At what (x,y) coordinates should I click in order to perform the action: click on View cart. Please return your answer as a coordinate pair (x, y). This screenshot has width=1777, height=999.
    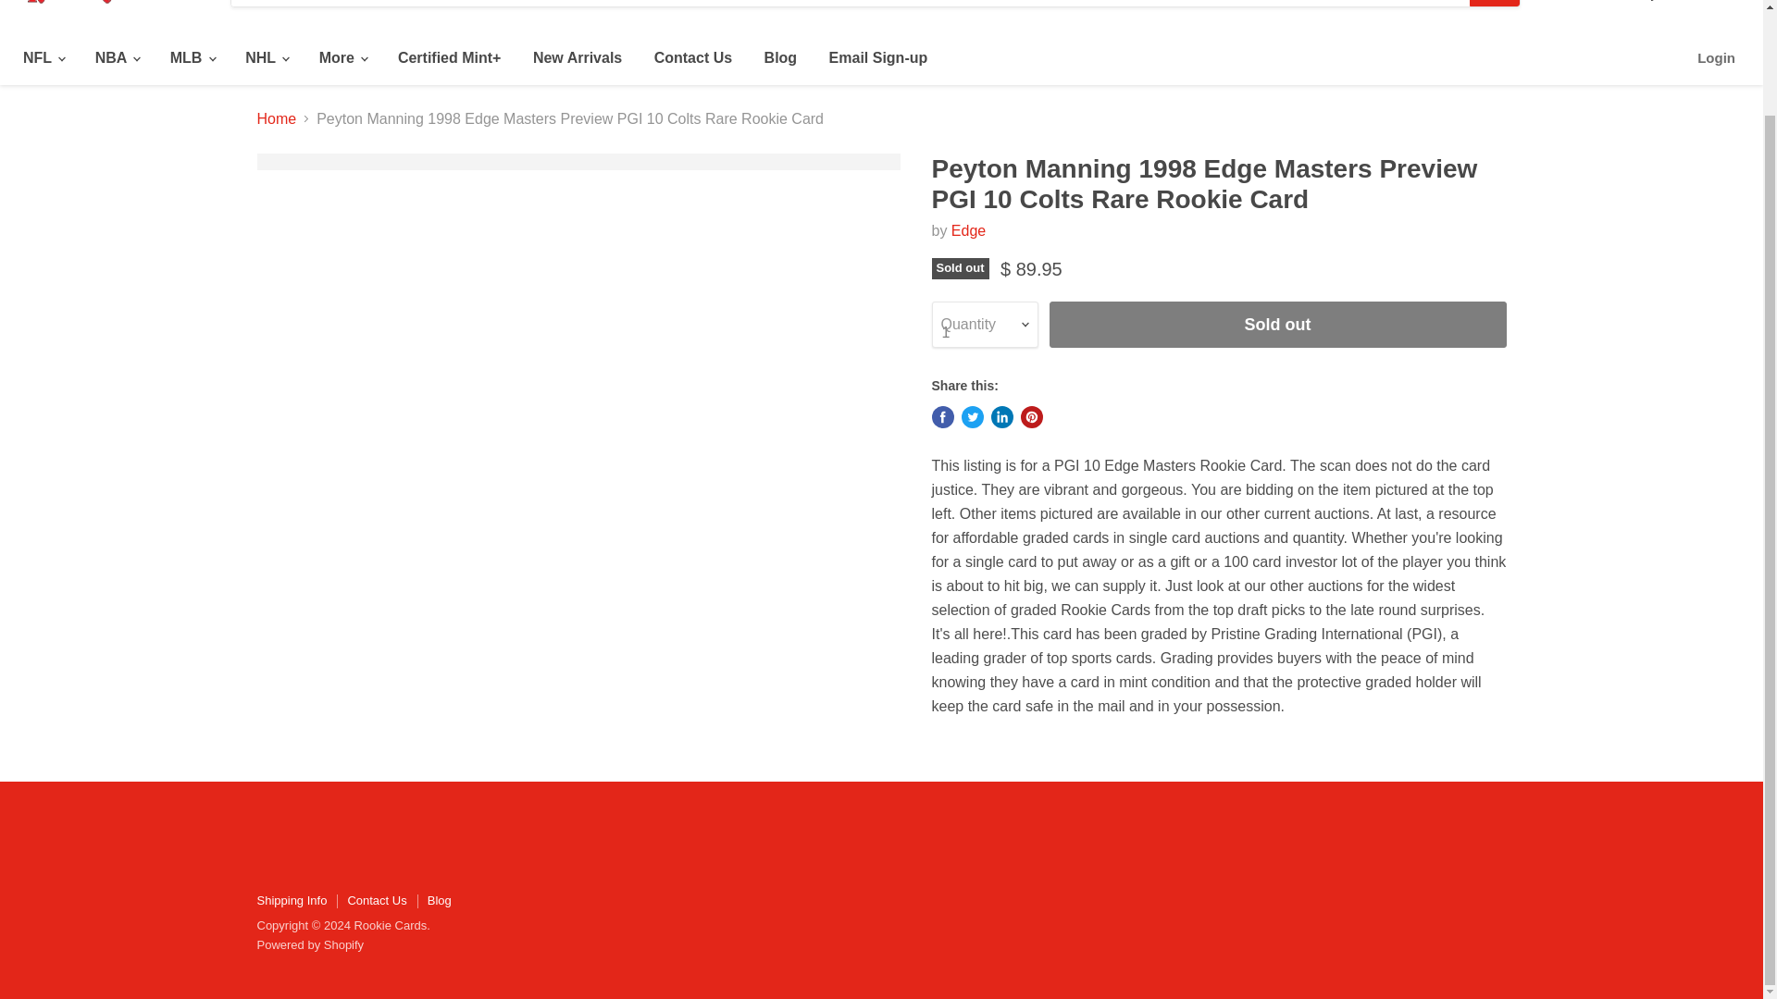
    Looking at the image, I should click on (1726, 3).